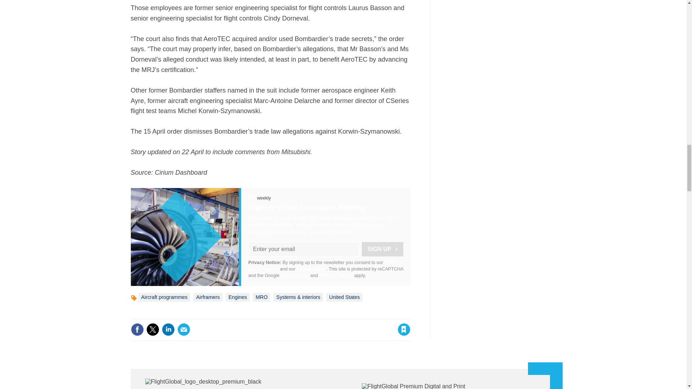 The image size is (692, 389). What do you see at coordinates (184, 330) in the screenshot?
I see `Email this article` at bounding box center [184, 330].